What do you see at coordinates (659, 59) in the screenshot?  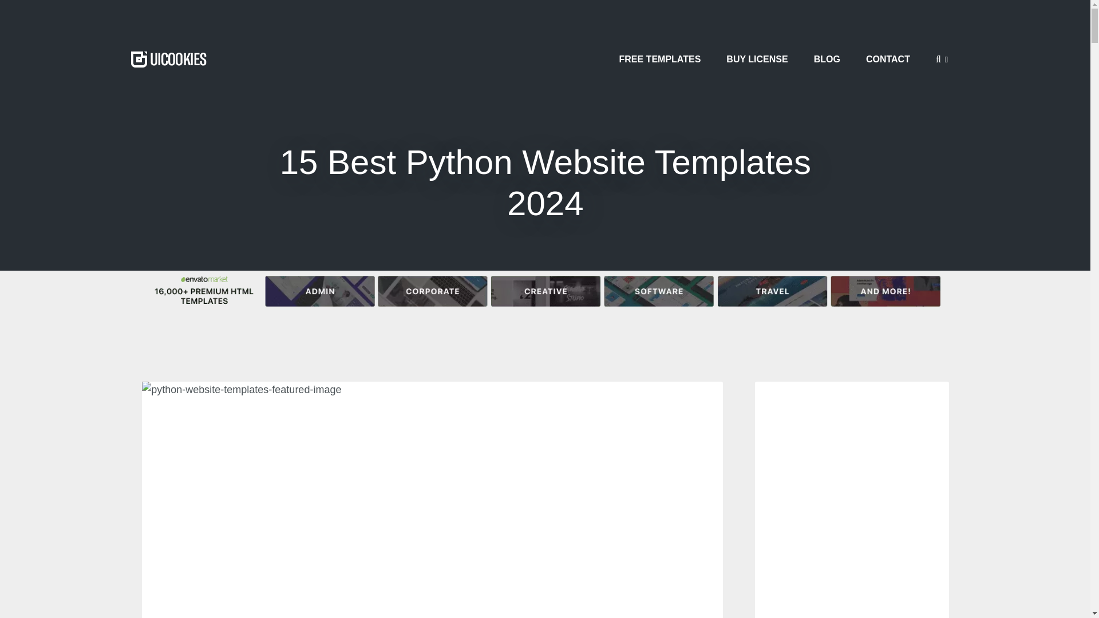 I see `FREE TEMPLATES` at bounding box center [659, 59].